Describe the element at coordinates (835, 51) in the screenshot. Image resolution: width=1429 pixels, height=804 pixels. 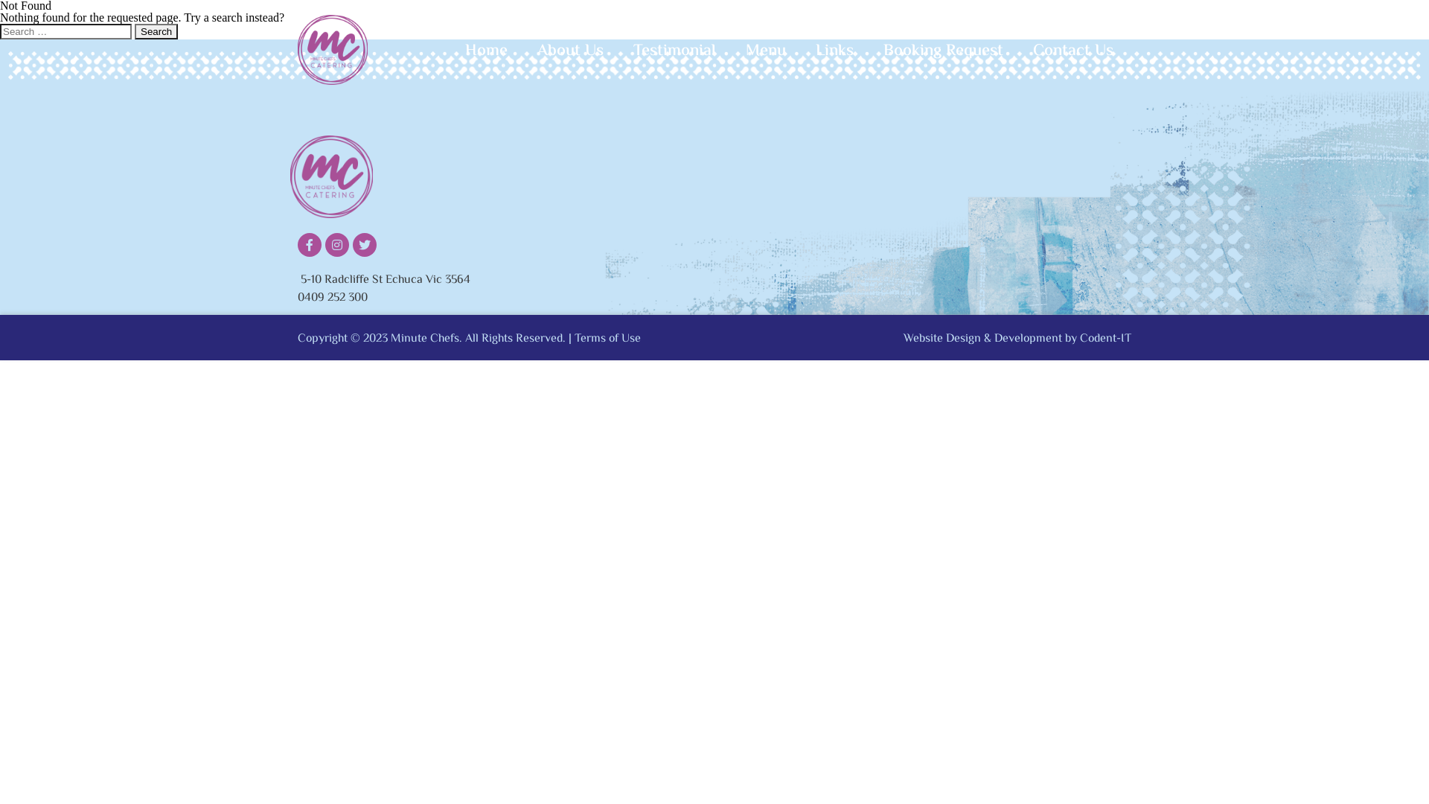
I see `Links` at that location.